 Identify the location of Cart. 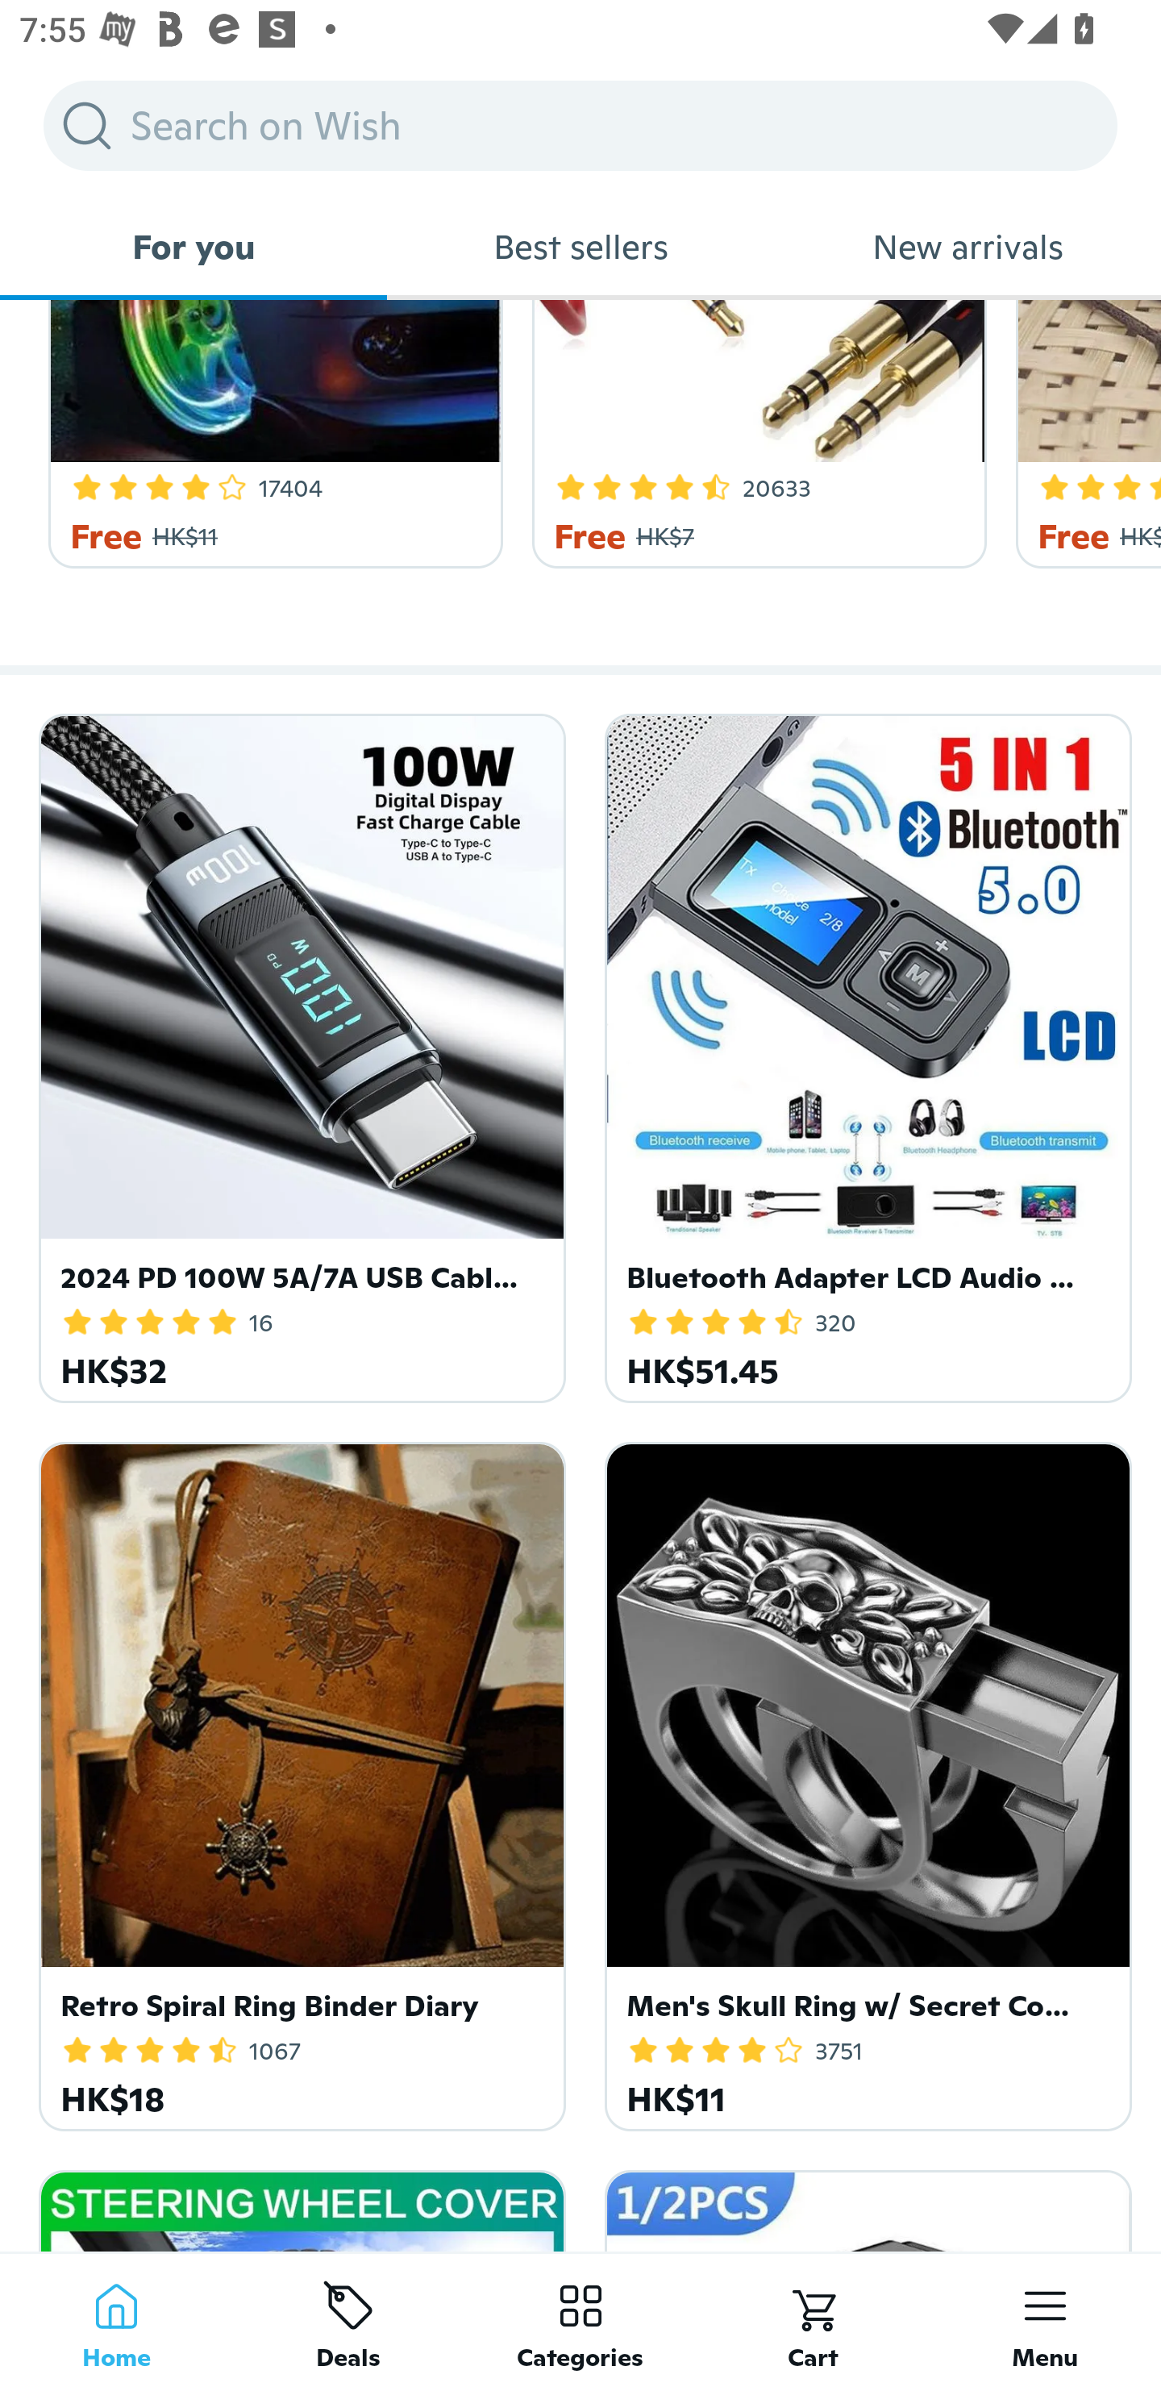
(813, 2319).